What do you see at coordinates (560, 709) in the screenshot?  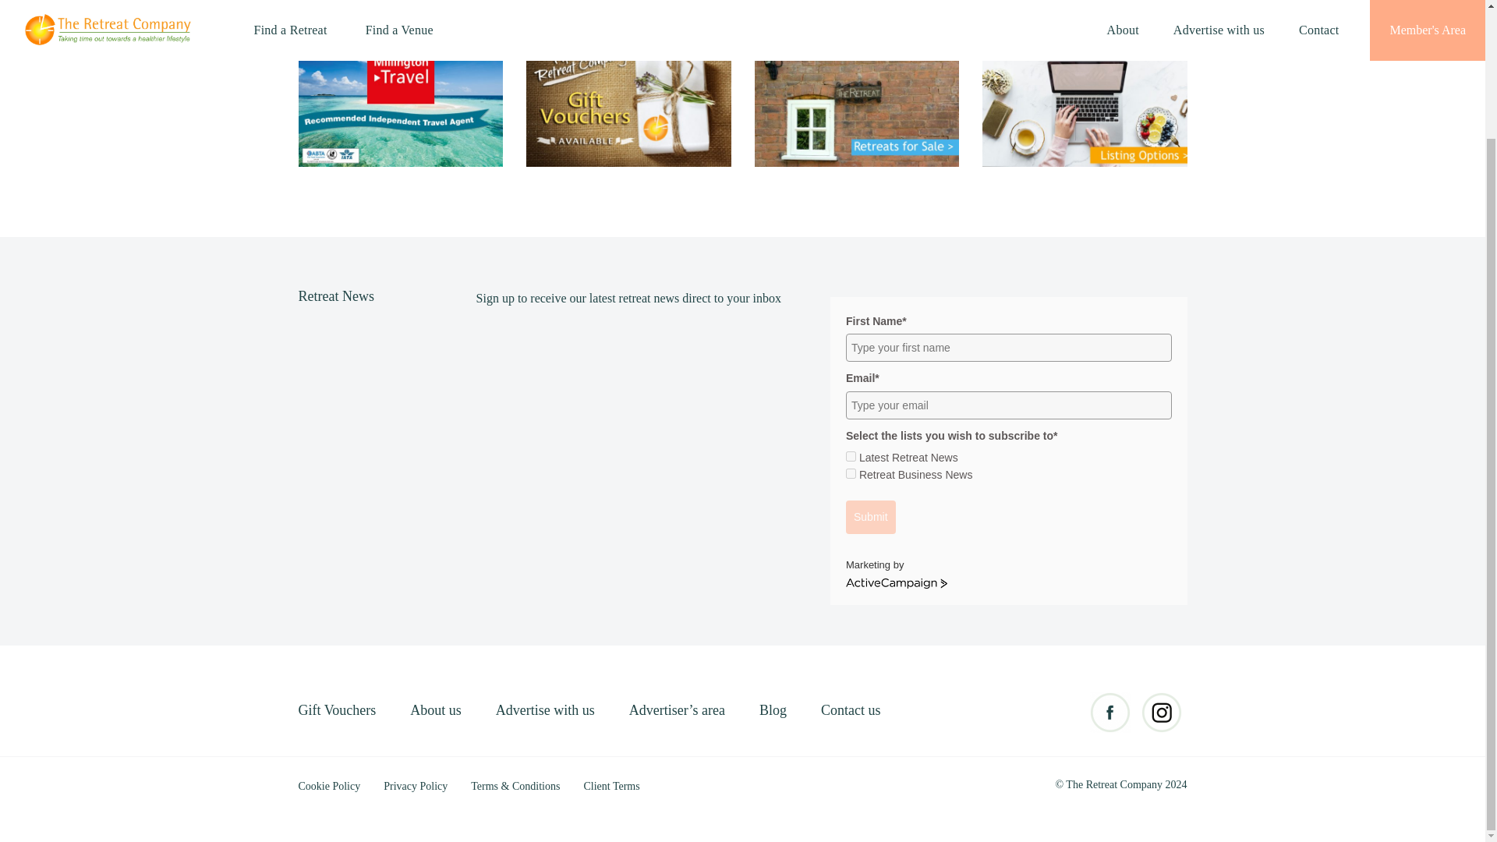 I see `Advertise with us` at bounding box center [560, 709].